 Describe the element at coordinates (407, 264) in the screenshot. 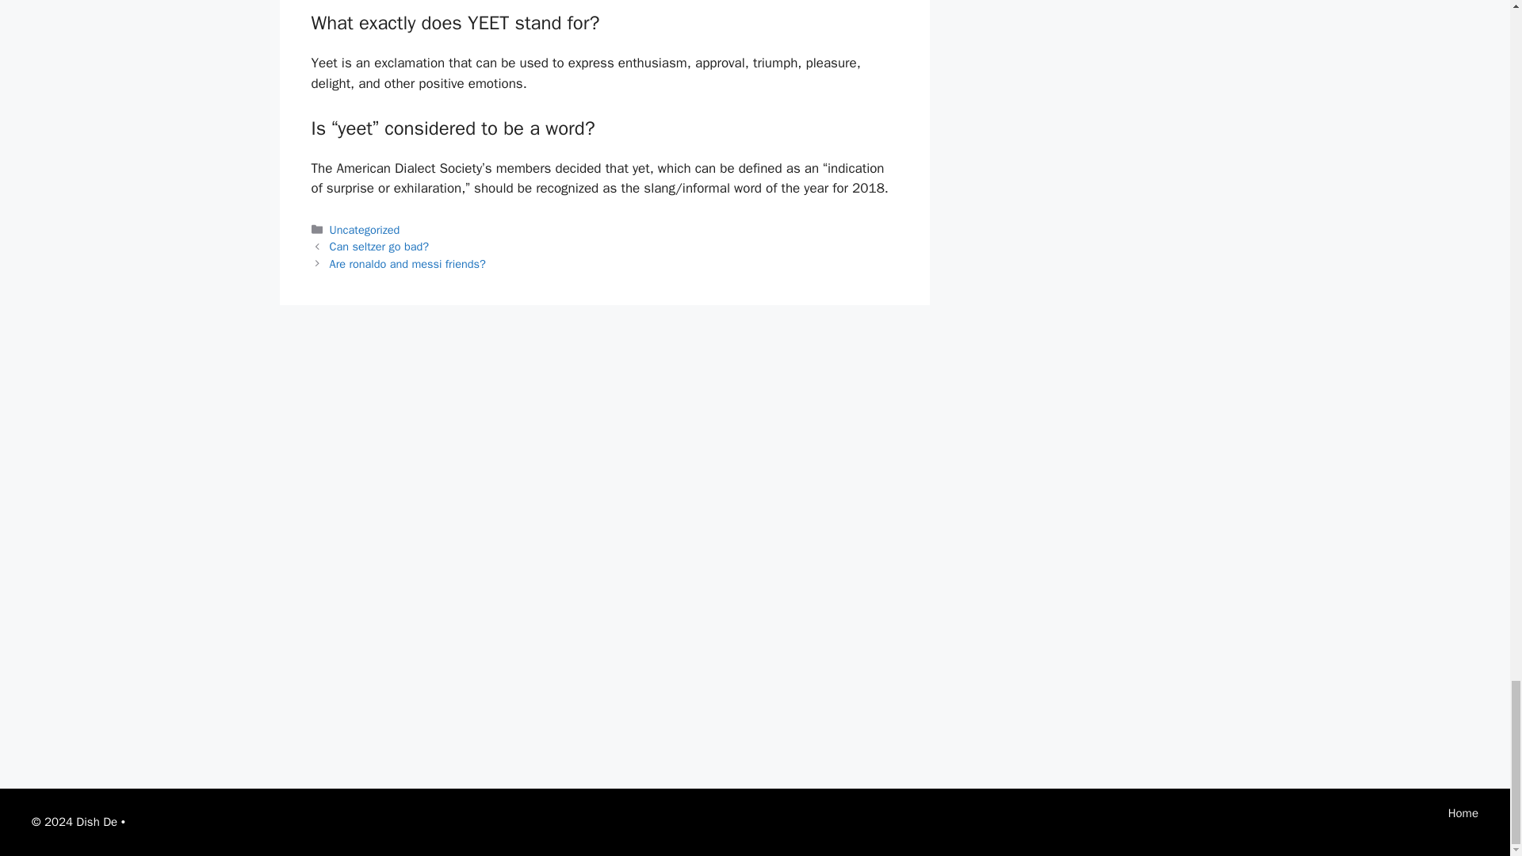

I see `Are ronaldo and messi friends?` at that location.